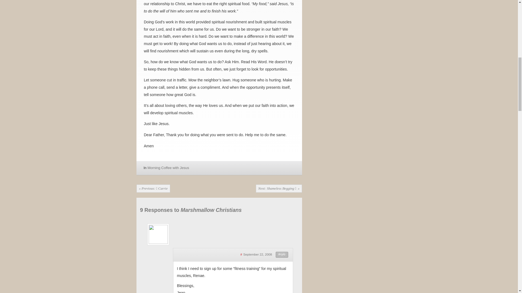 The image size is (522, 293). I want to click on Shameless Begging, so click(279, 188).